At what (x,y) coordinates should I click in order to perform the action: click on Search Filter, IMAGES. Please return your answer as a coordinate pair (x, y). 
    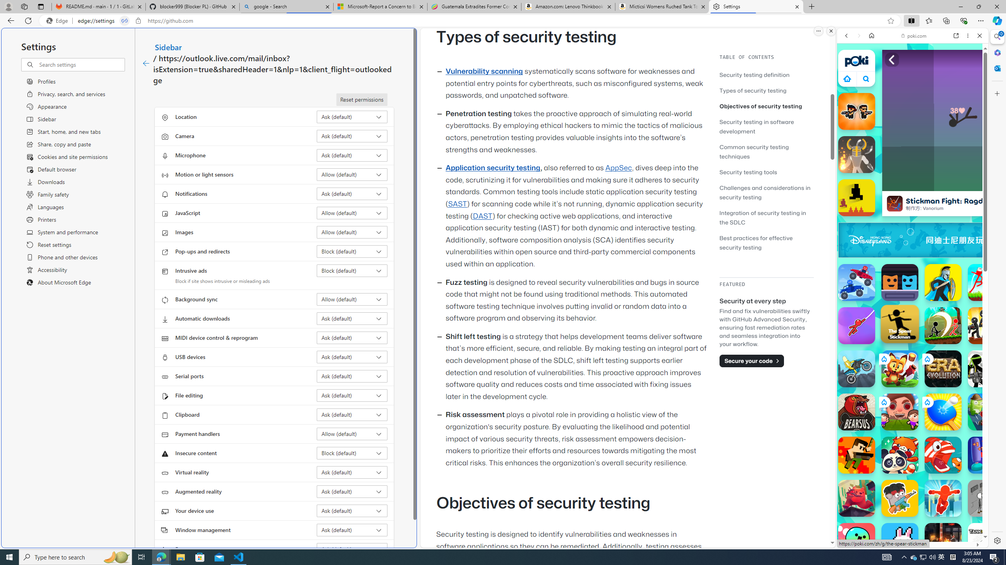
    Looking at the image, I should click on (872, 89).